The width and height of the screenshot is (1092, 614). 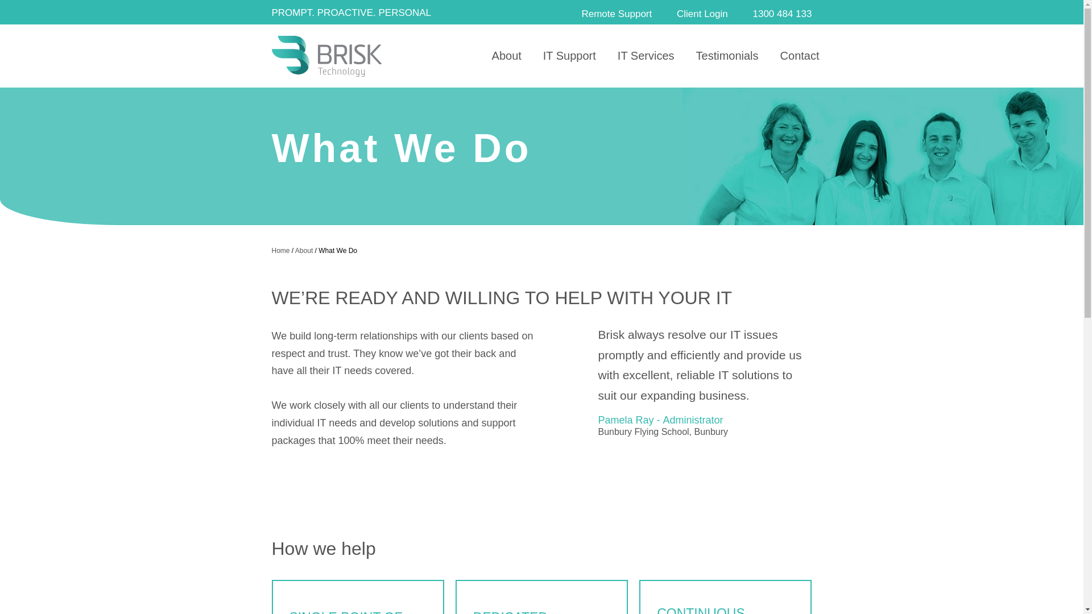 I want to click on IT Services, so click(x=646, y=56).